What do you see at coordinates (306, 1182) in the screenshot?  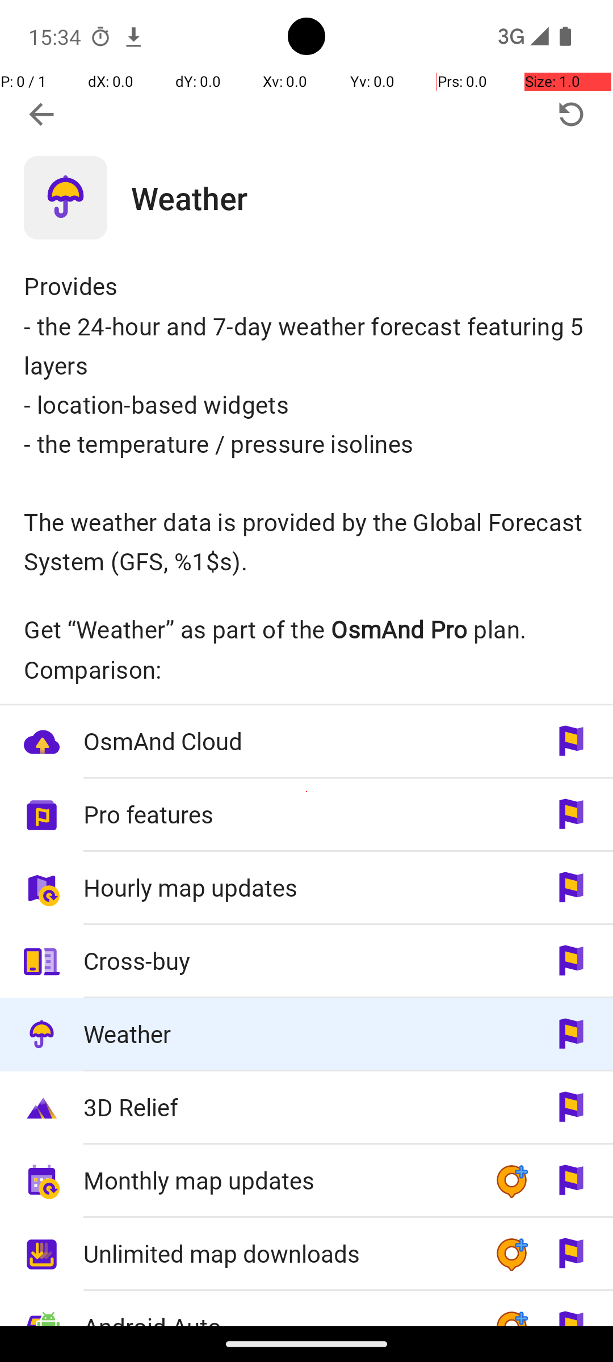 I see `Monthly map updates available as part of the OsmAnd+ or OsmAnd Pro plan` at bounding box center [306, 1182].